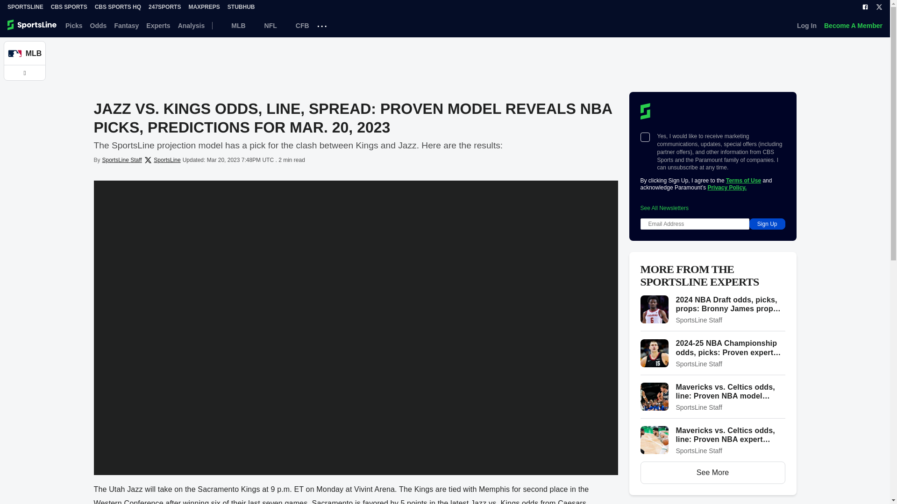  What do you see at coordinates (164, 7) in the screenshot?
I see `247Sports` at bounding box center [164, 7].